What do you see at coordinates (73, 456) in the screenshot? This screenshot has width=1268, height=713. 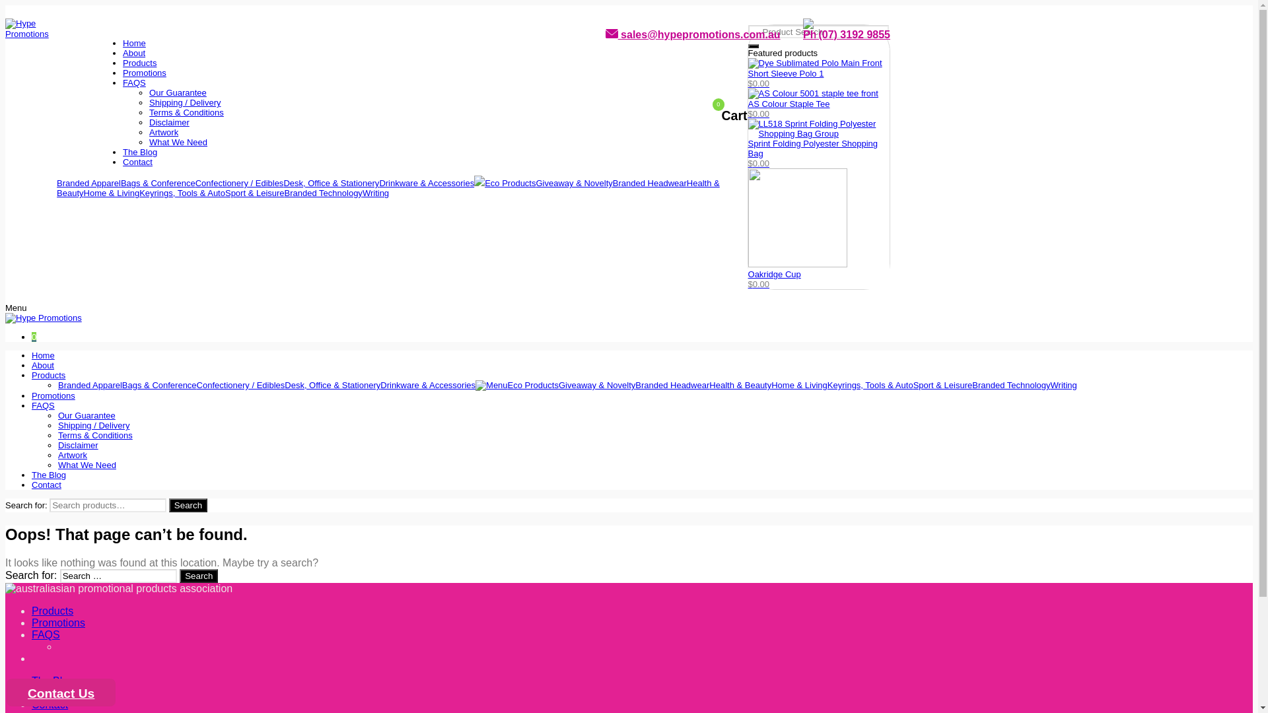 I see `Artwork` at bounding box center [73, 456].